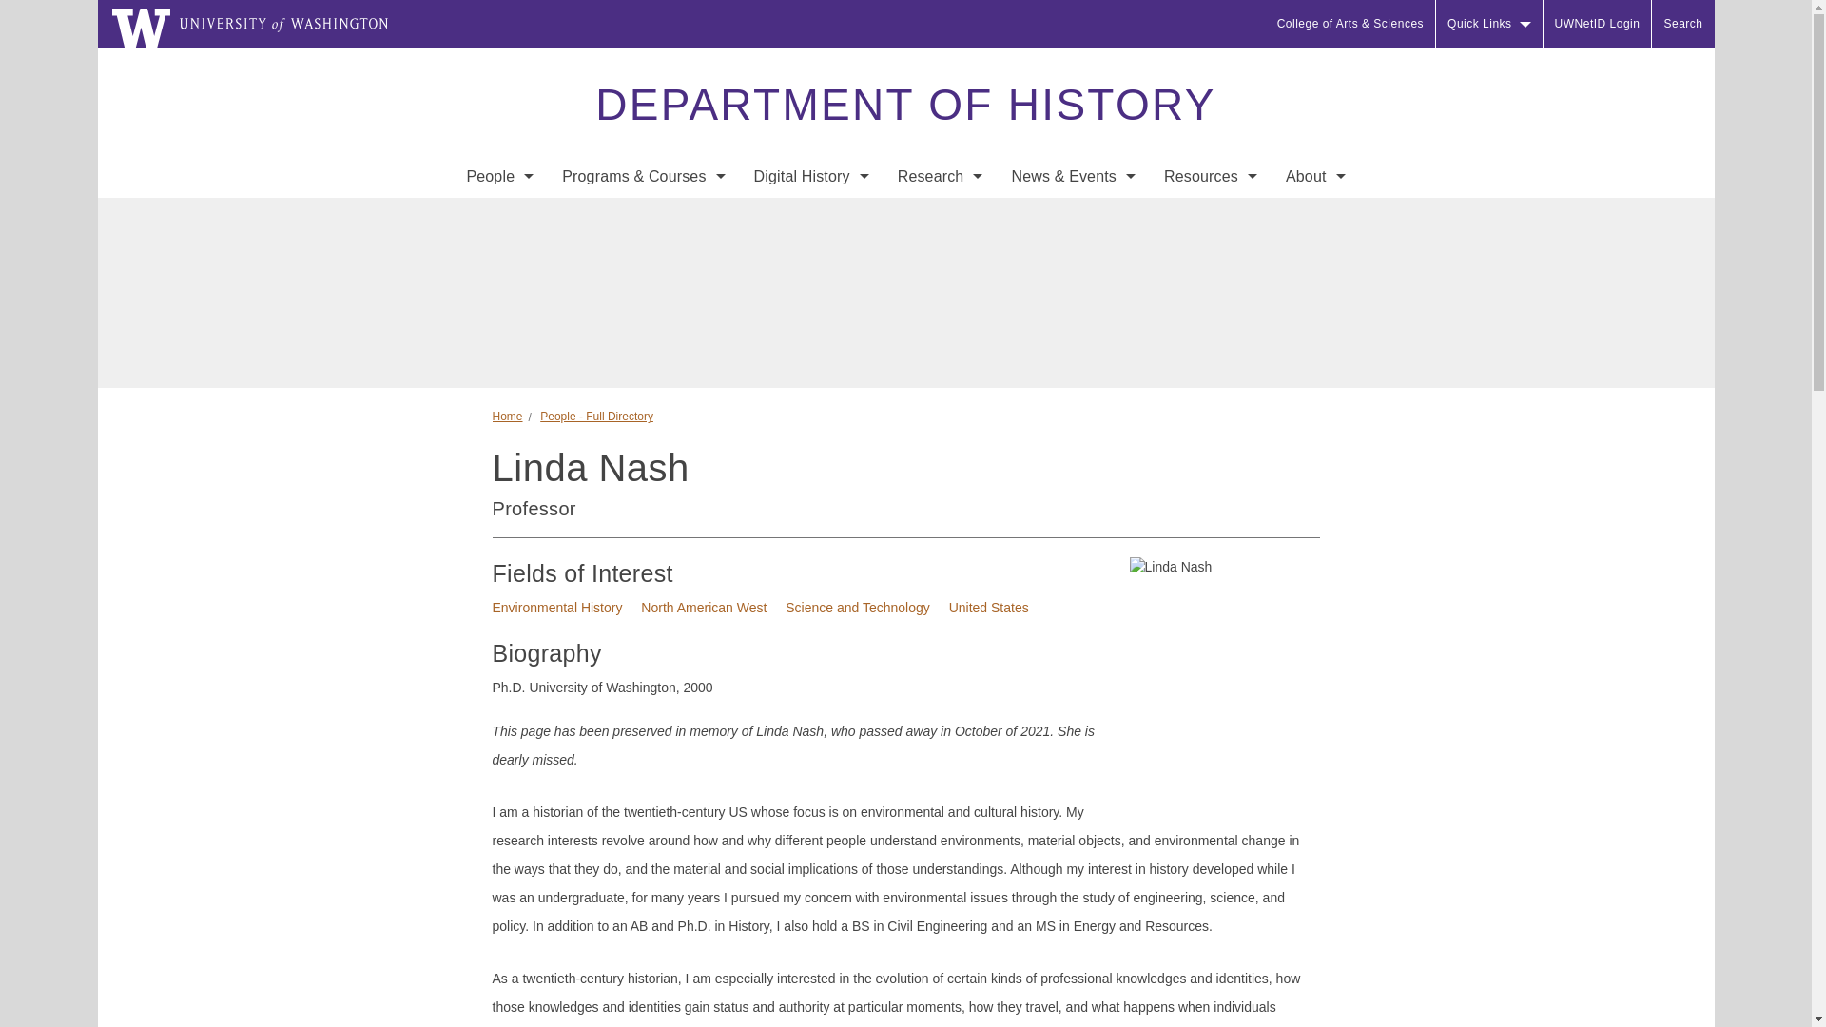  What do you see at coordinates (499, 177) in the screenshot?
I see `People` at bounding box center [499, 177].